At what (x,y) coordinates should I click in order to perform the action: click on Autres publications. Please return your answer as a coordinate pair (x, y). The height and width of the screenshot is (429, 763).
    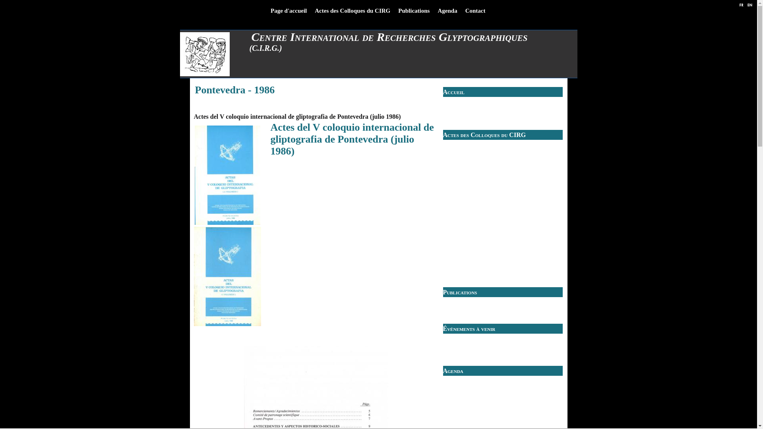
    Looking at the image, I should click on (471, 307).